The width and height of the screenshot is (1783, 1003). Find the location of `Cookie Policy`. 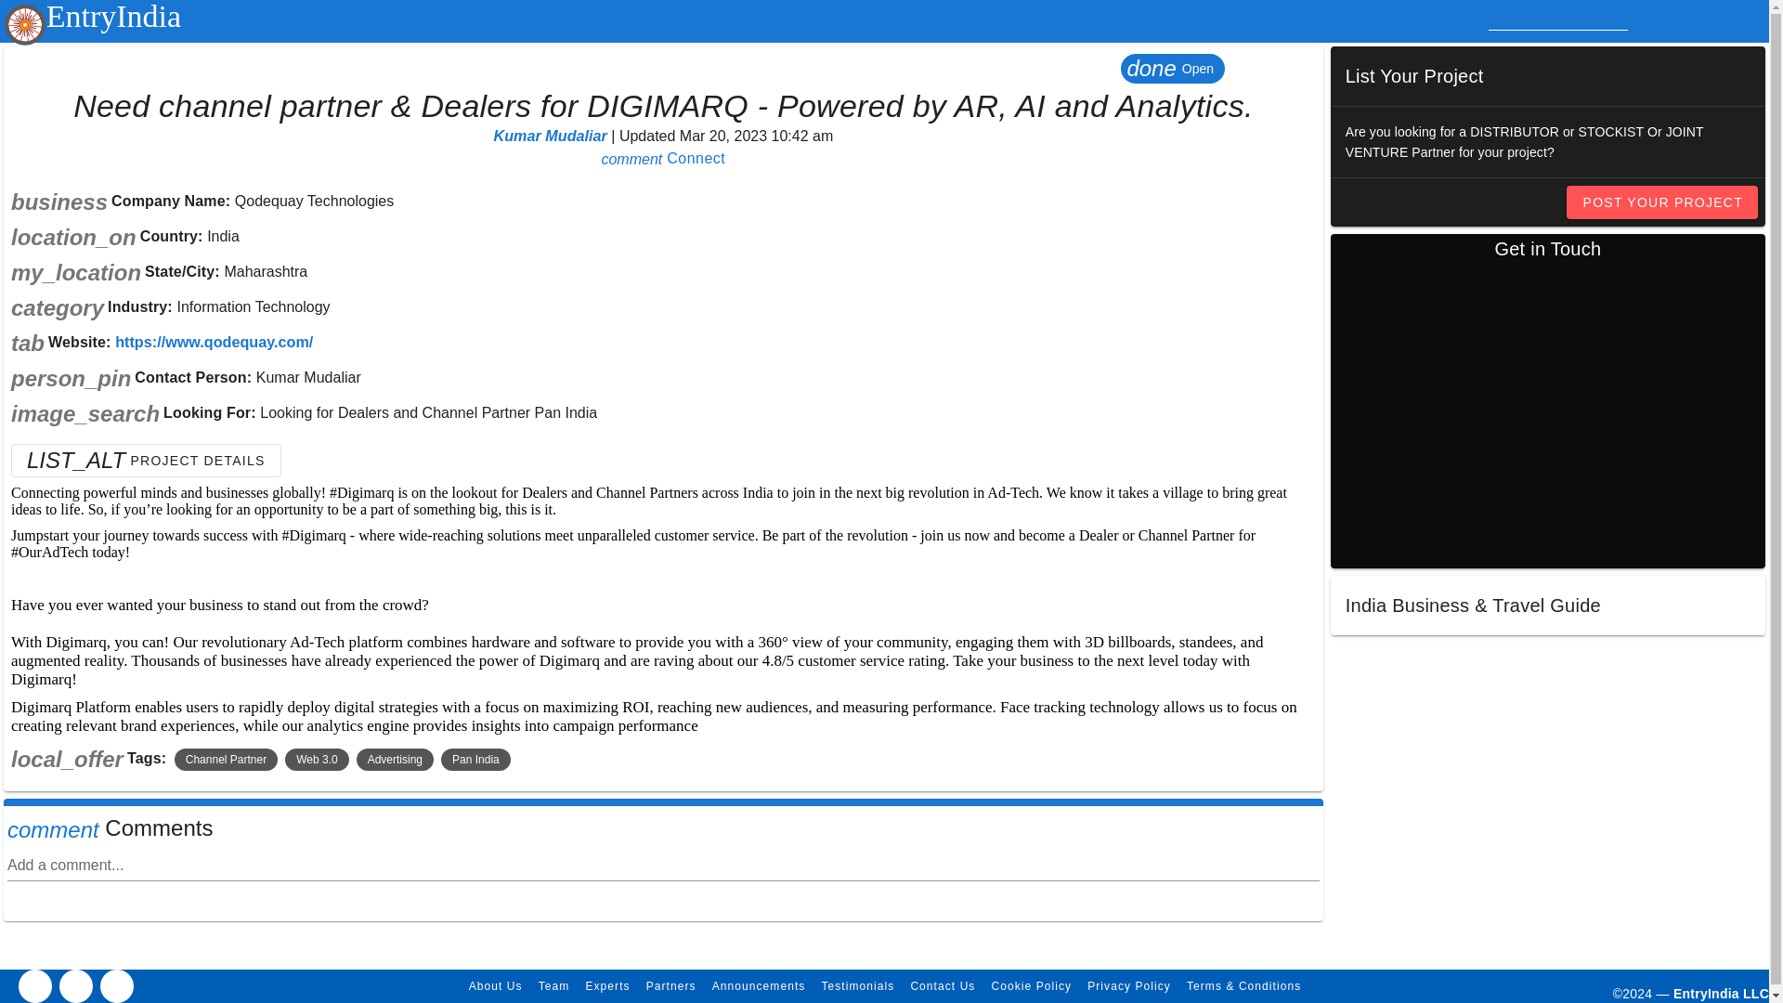

Cookie Policy is located at coordinates (1030, 985).